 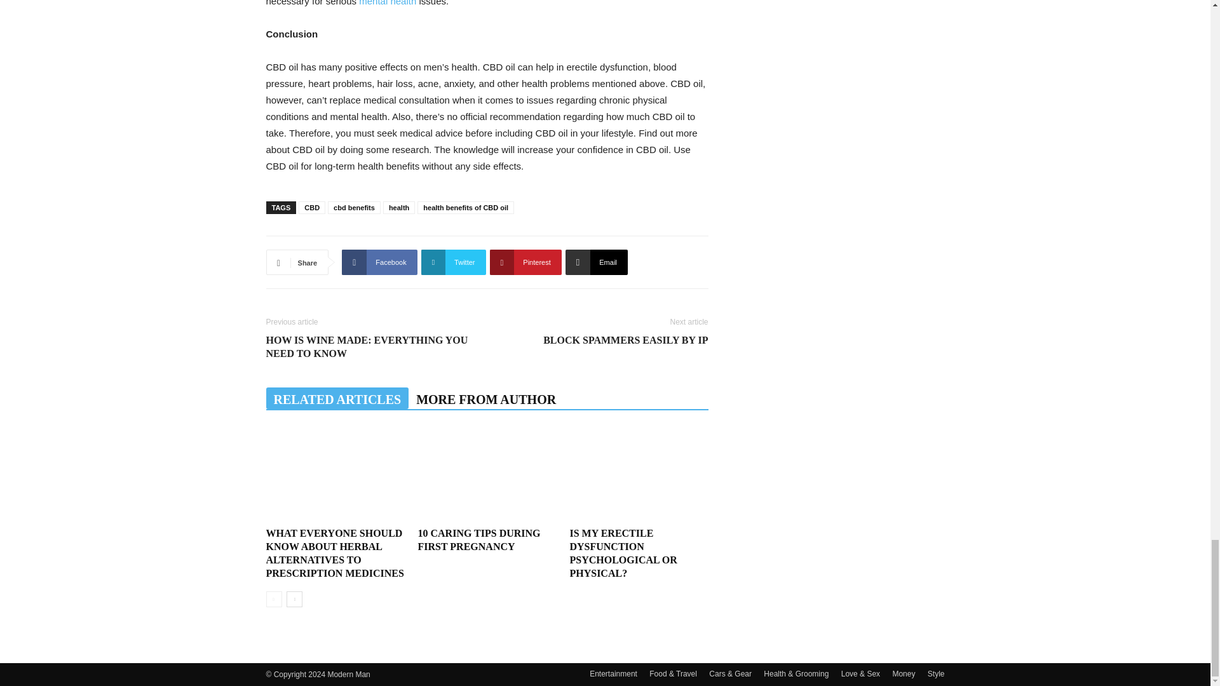 I want to click on 10 Caring Tips During First Pregnancy, so click(x=478, y=540).